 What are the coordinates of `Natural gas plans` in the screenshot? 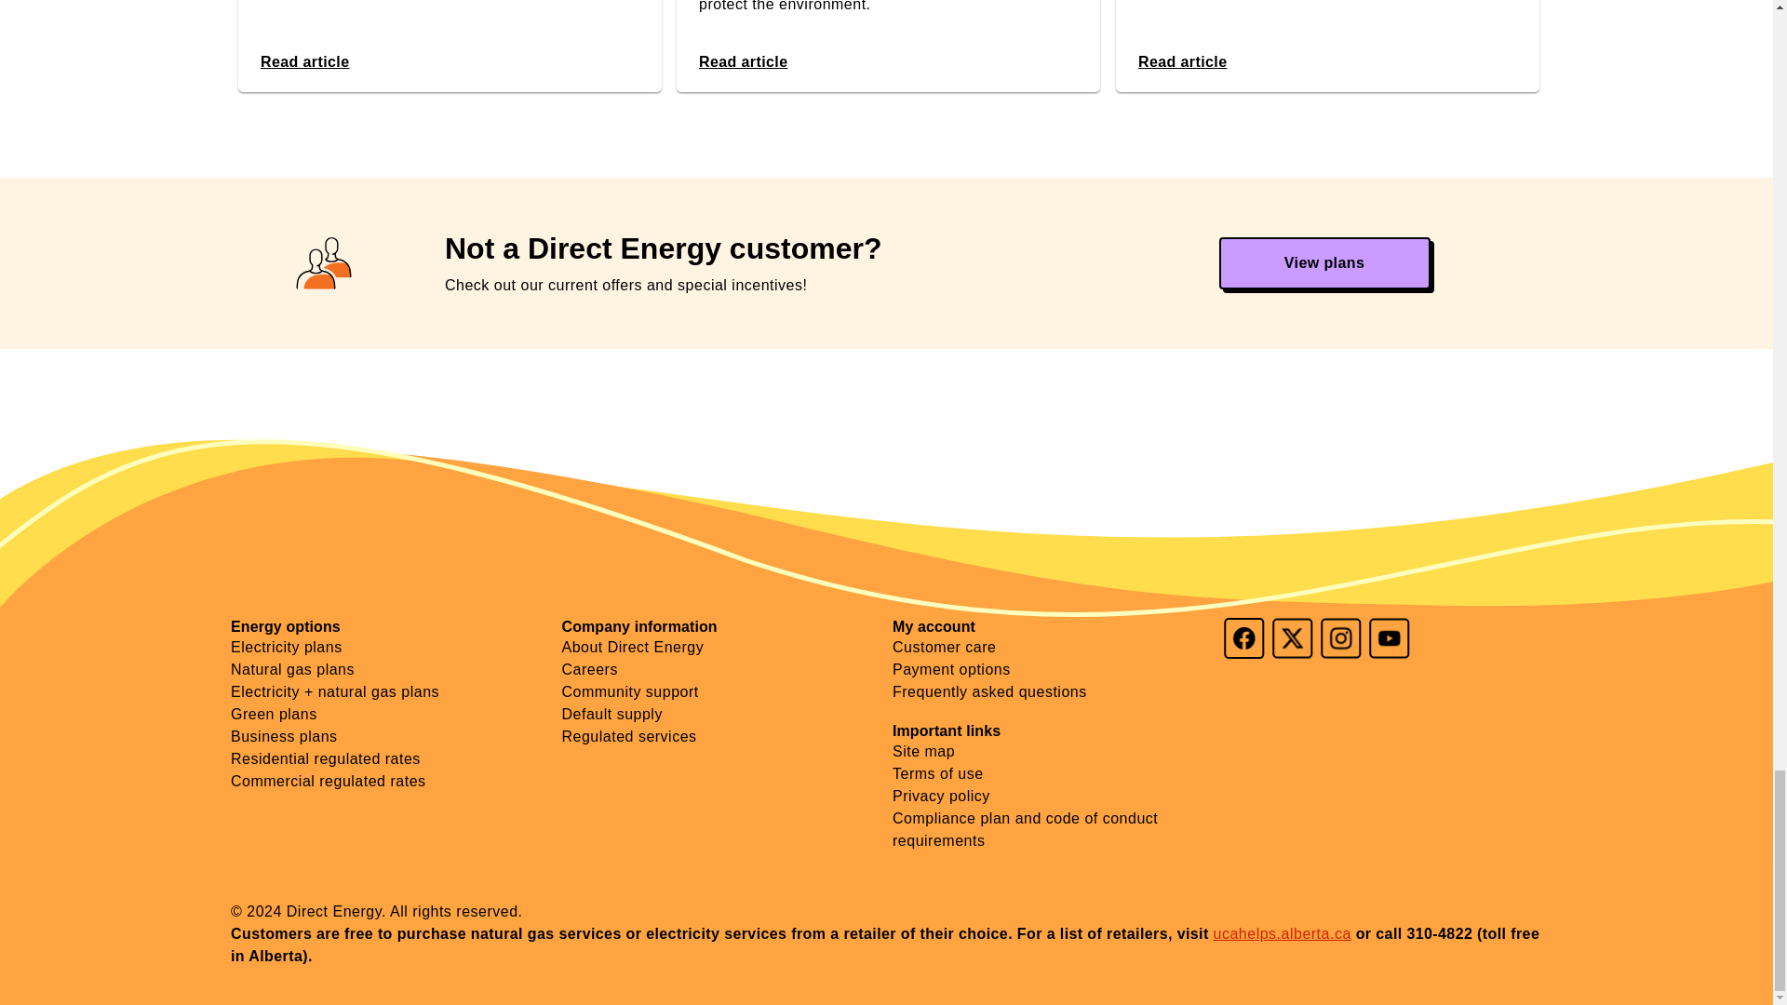 It's located at (292, 668).